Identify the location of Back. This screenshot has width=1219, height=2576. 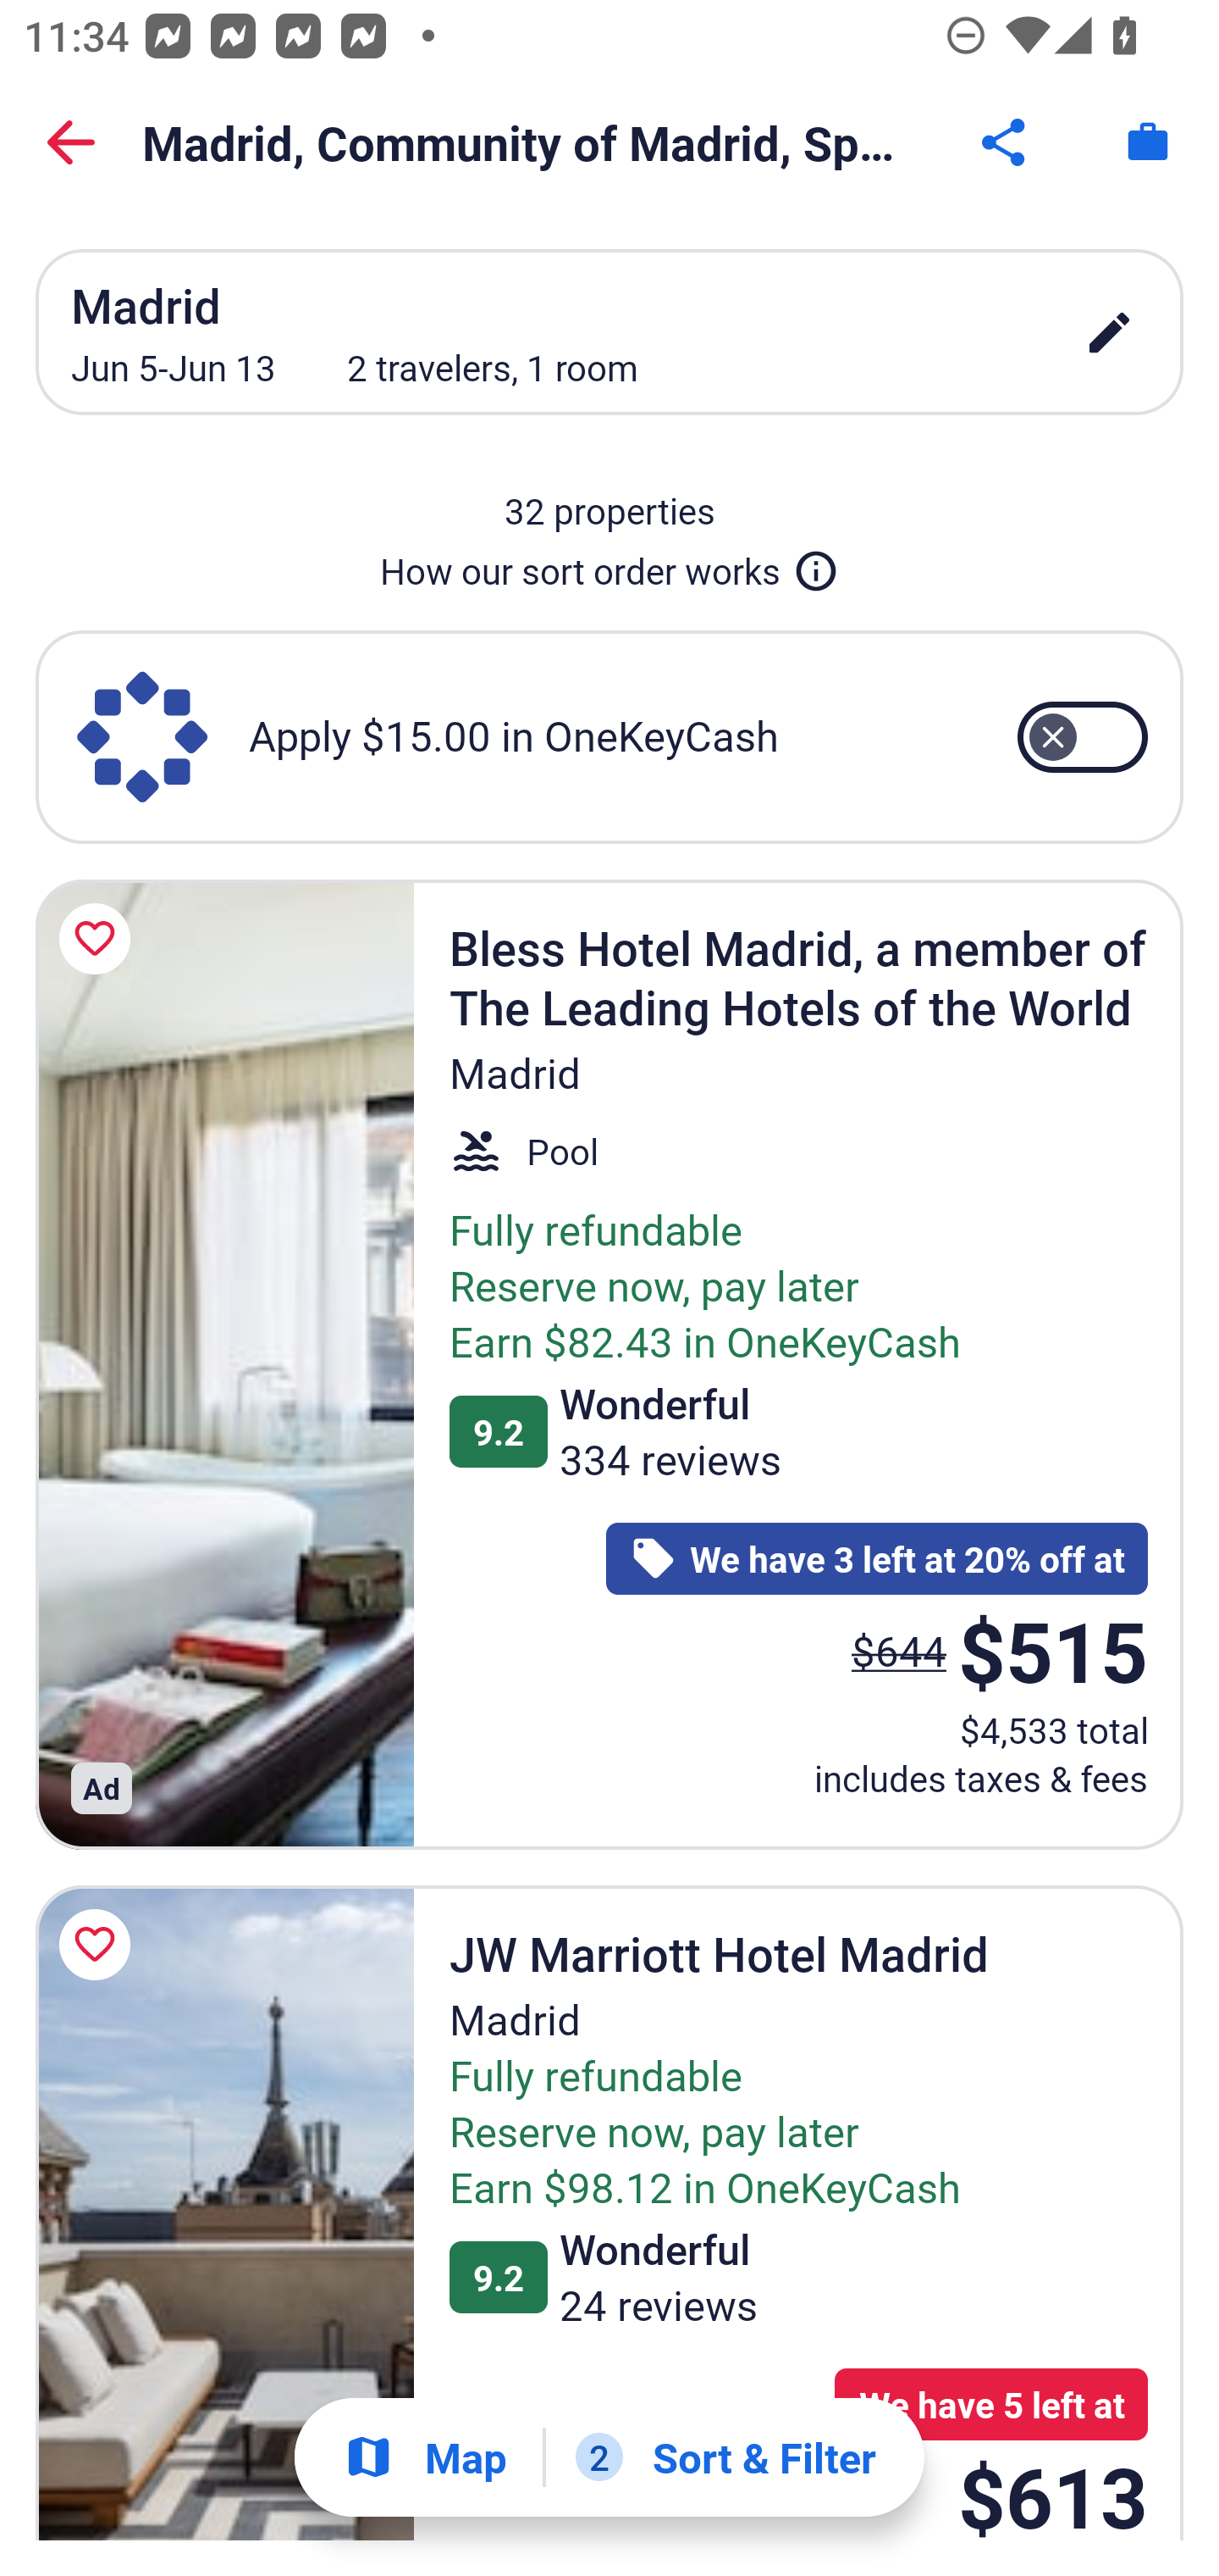
(71, 142).